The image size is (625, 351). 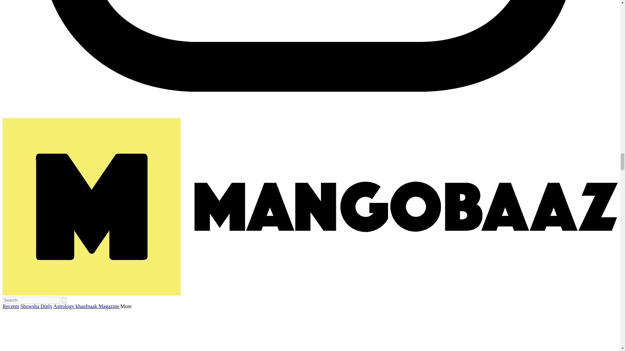 I want to click on Astrology, so click(x=64, y=306).